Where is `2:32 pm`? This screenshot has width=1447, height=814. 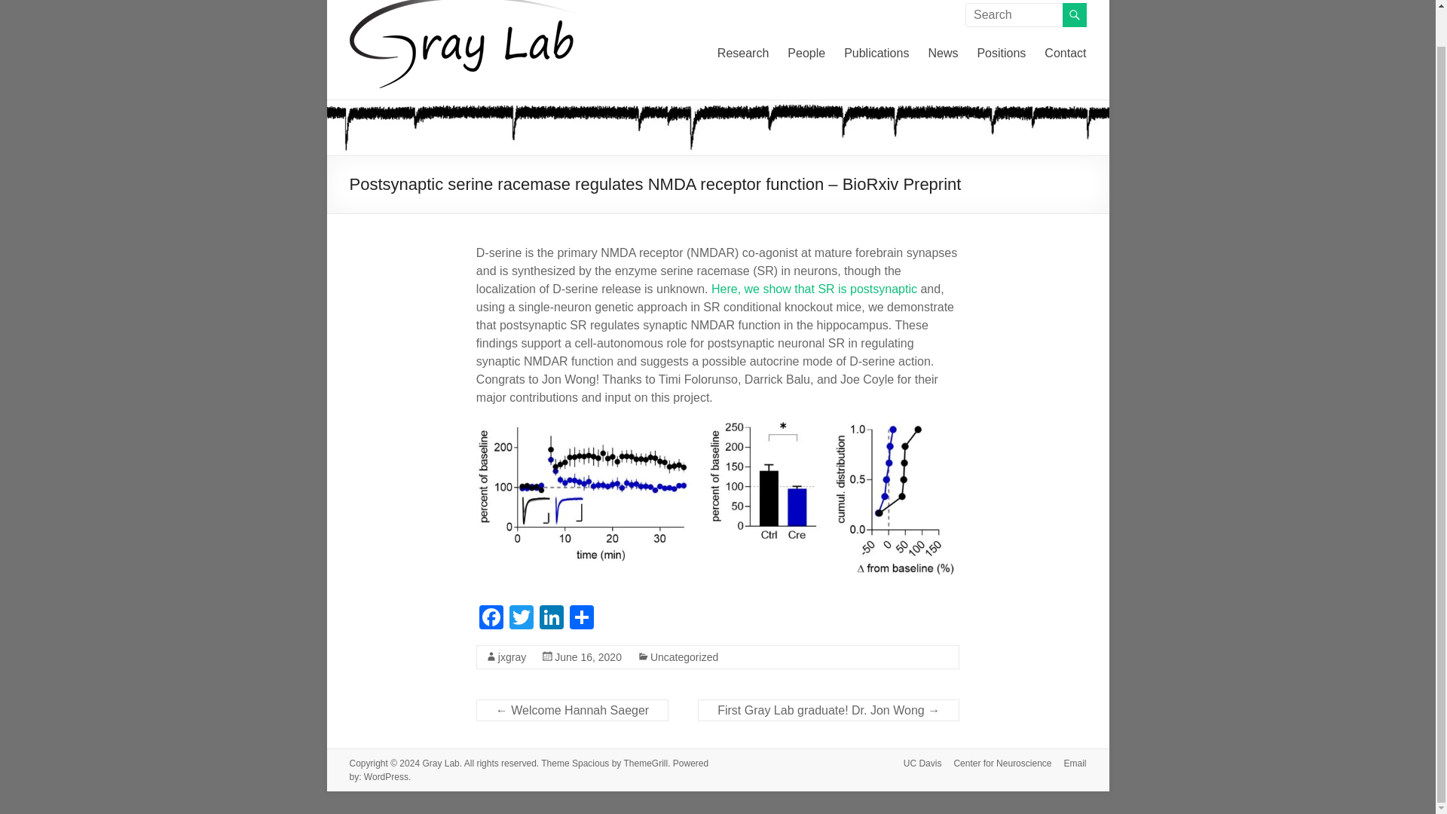 2:32 pm is located at coordinates (588, 656).